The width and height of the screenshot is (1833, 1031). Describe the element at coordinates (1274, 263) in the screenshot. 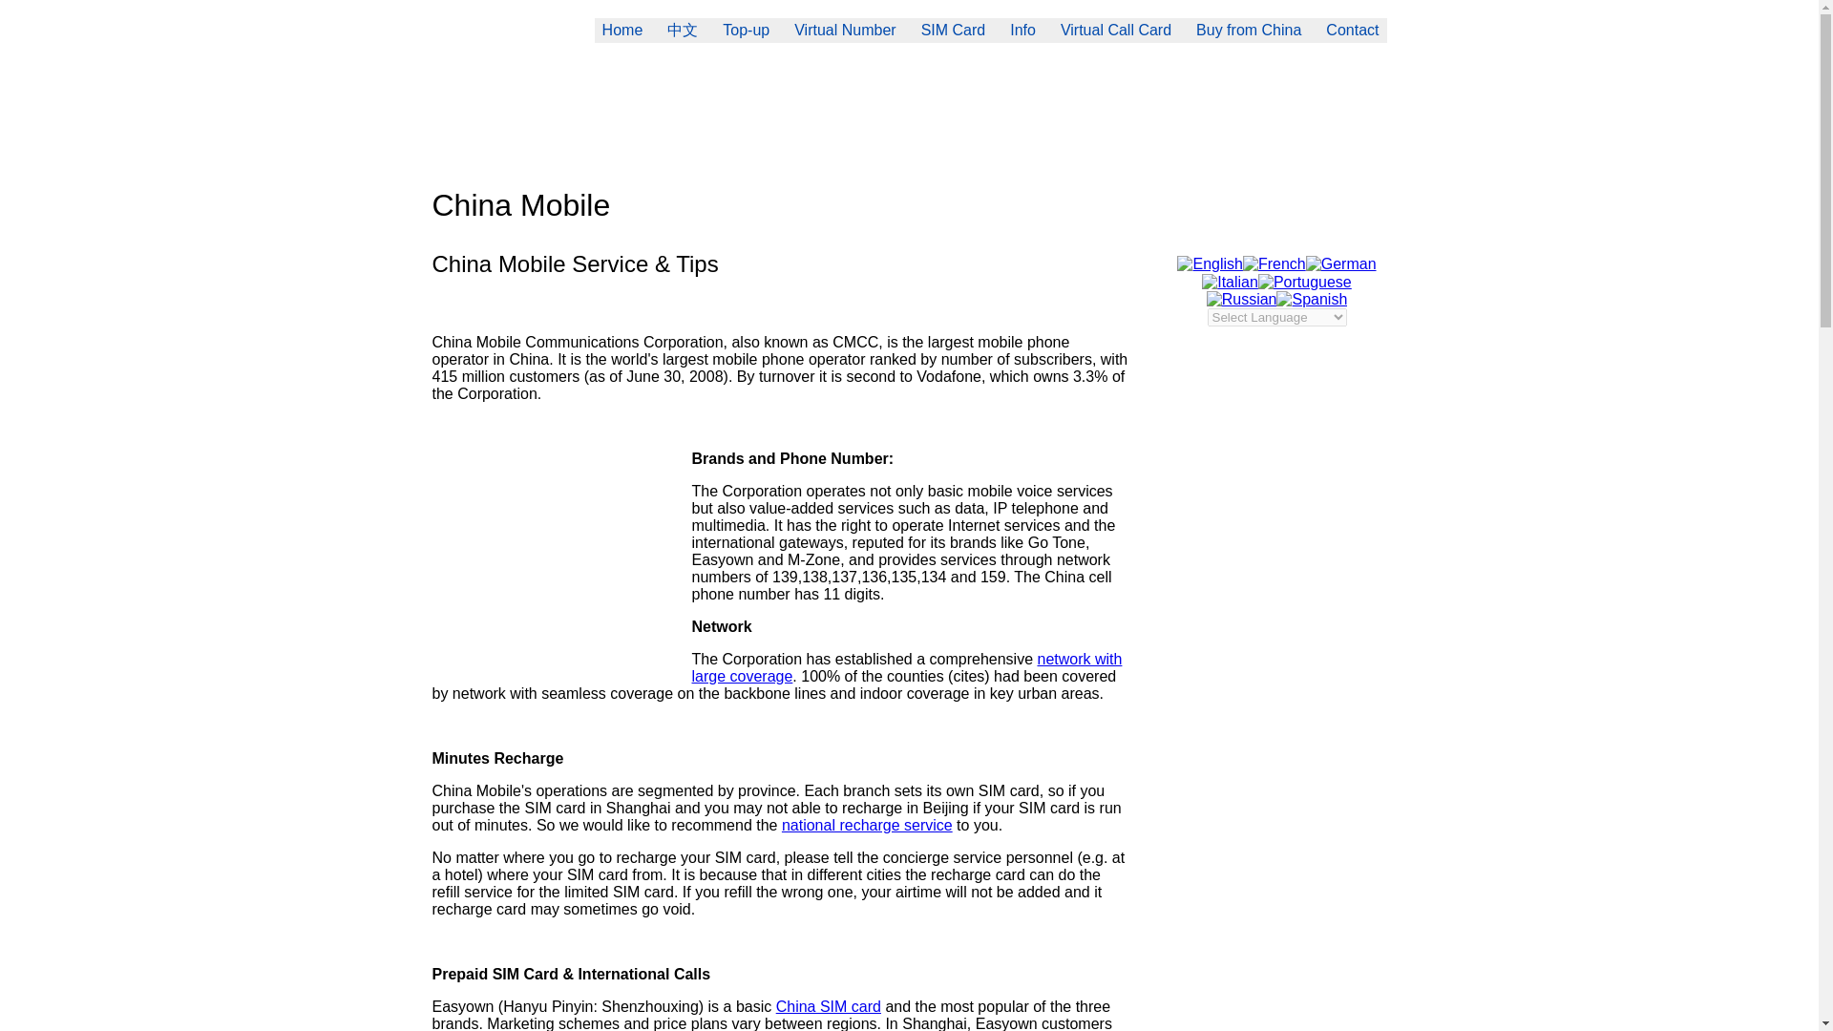

I see `French` at that location.